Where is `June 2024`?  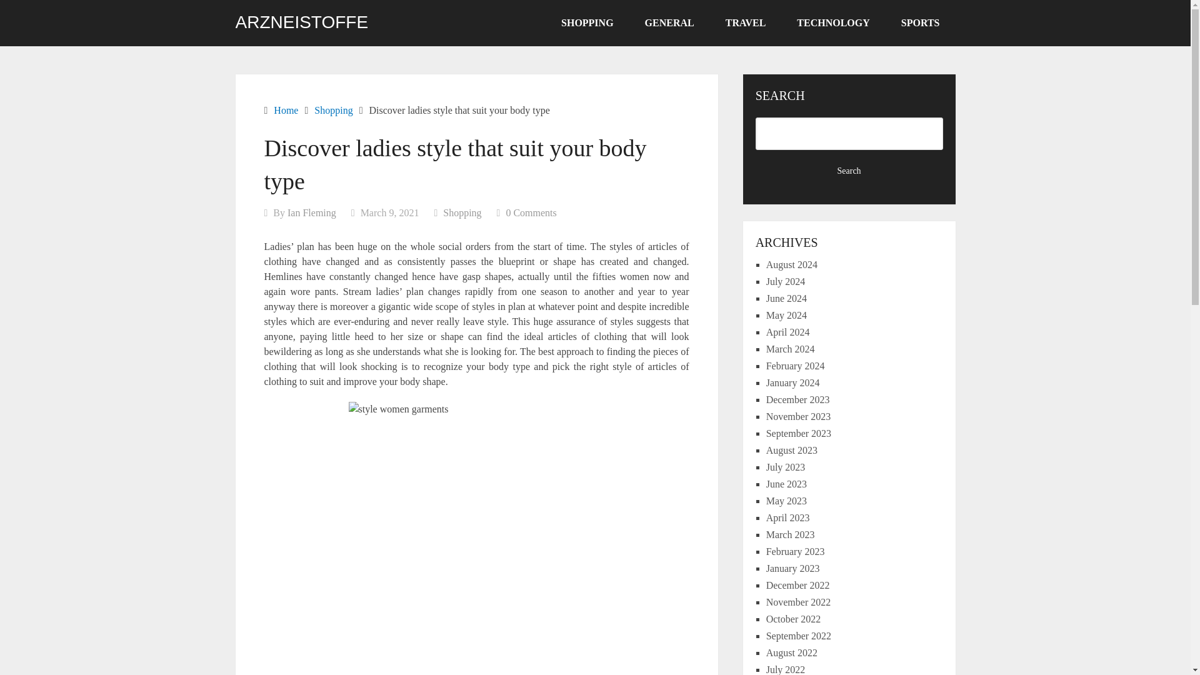 June 2024 is located at coordinates (786, 298).